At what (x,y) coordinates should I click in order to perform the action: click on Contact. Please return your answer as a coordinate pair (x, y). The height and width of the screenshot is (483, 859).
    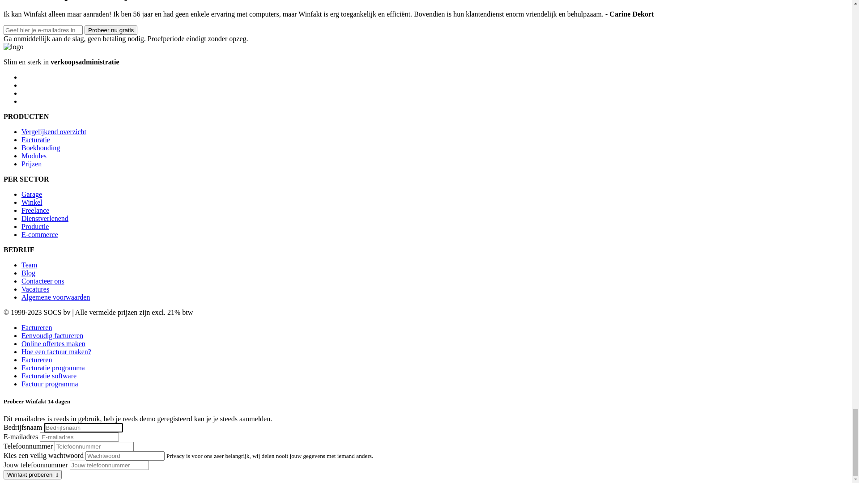
    Looking at the image, I should click on (33, 186).